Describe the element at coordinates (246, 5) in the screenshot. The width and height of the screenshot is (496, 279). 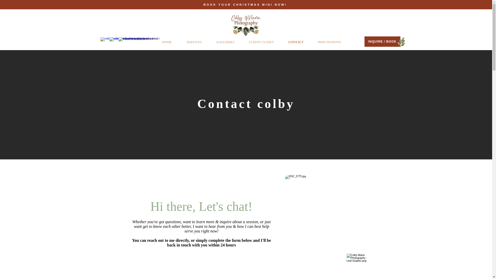
I see `BOOK YOUR CHRISTMAS MINI NOW!` at that location.